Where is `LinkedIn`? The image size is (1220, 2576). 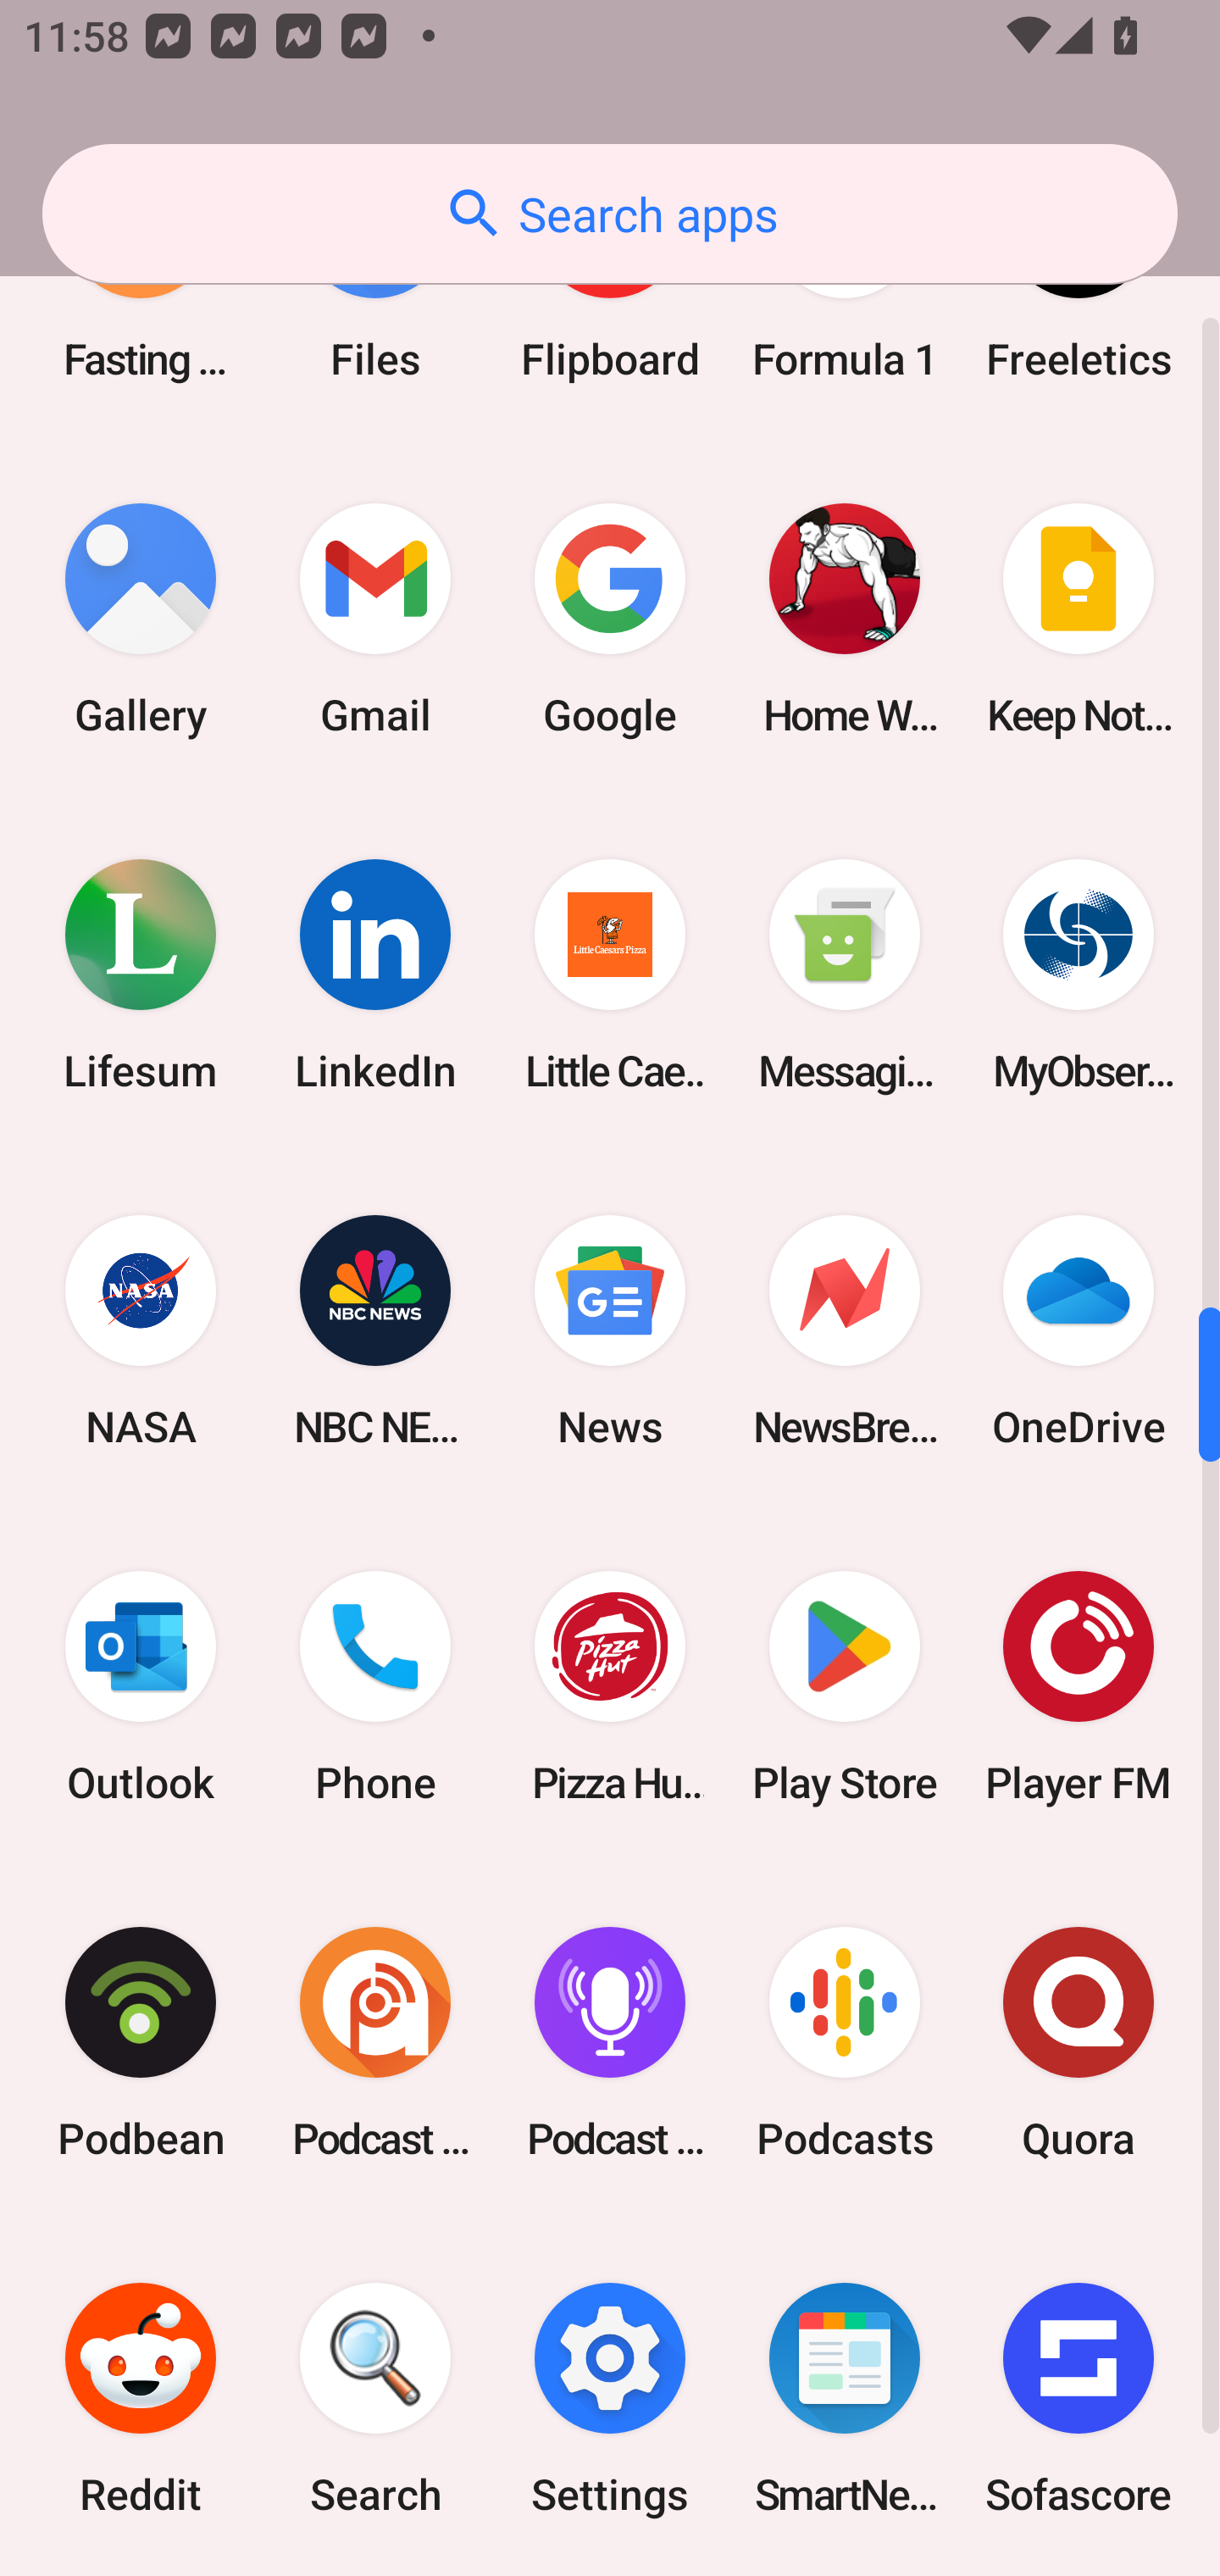
LinkedIn is located at coordinates (375, 976).